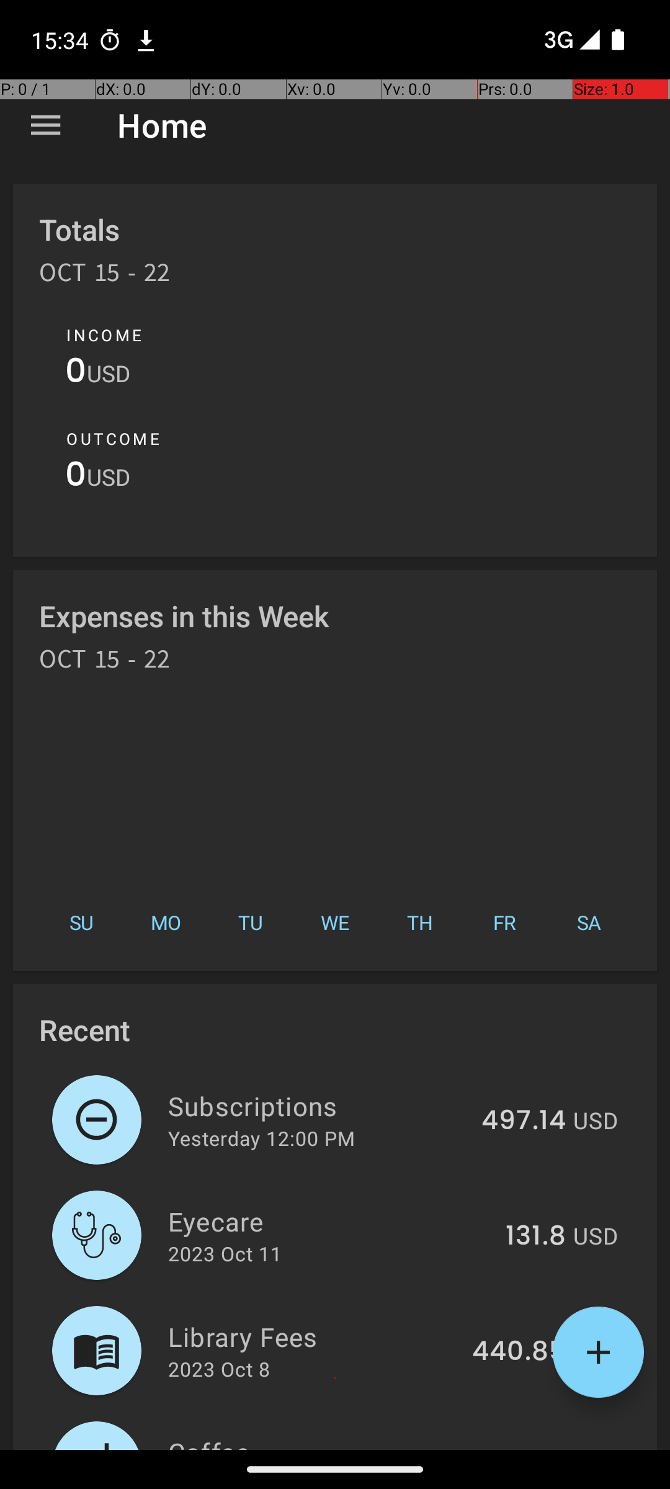 This screenshot has width=670, height=1489. I want to click on 319.58, so click(524, 1448).